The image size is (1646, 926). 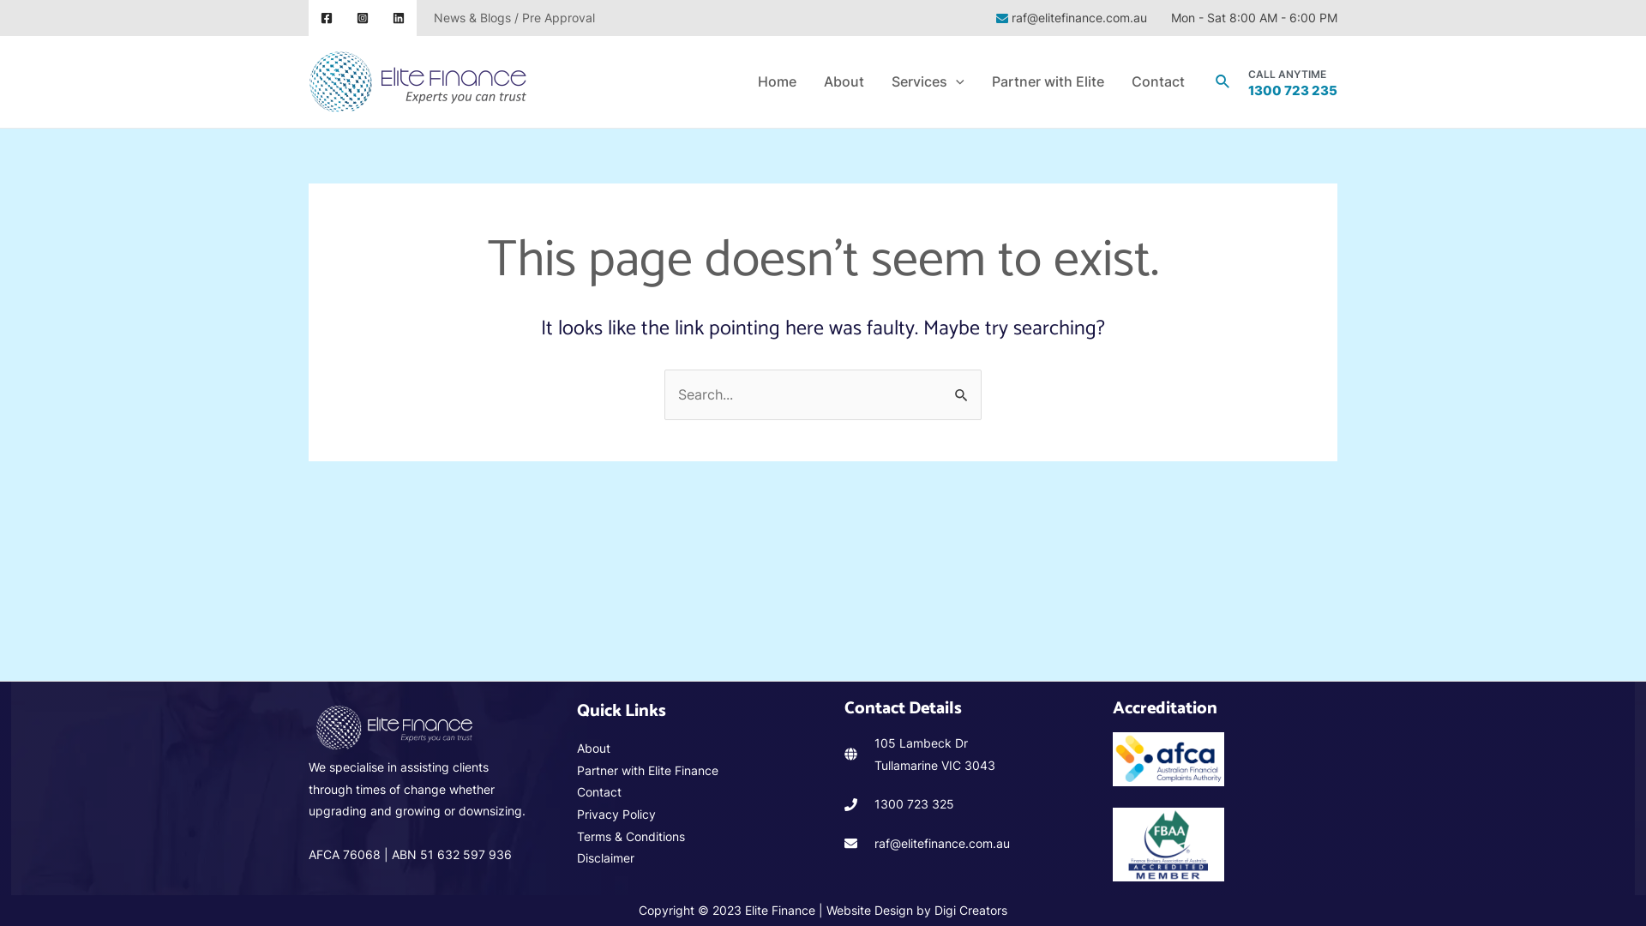 I want to click on Terms & Conditions, so click(x=630, y=837).